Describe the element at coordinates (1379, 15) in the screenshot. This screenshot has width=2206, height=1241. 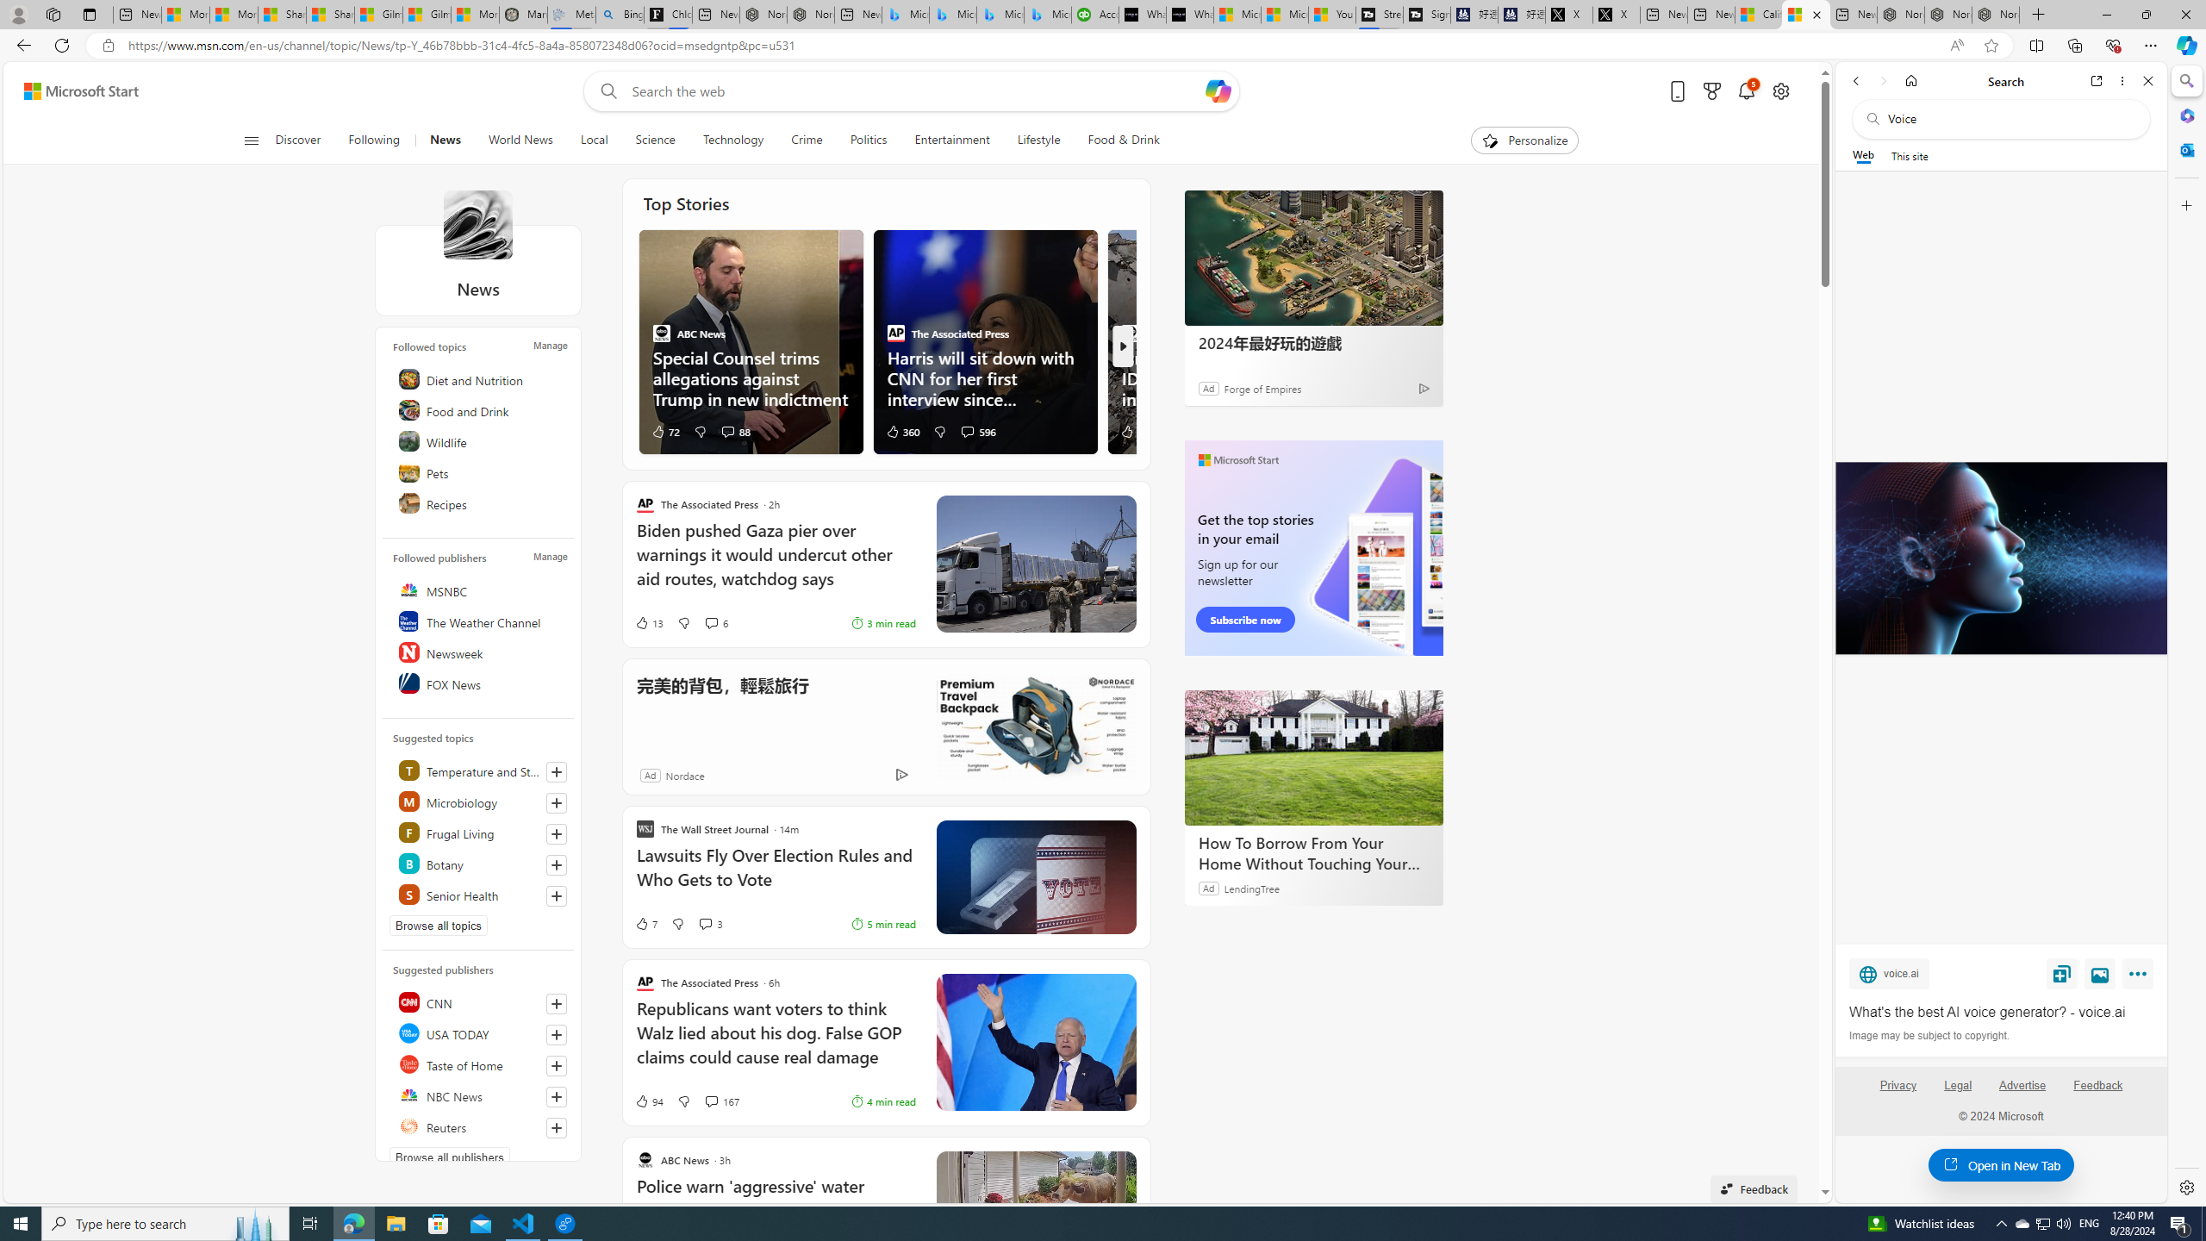
I see `Streaming Coverage | T3` at that location.